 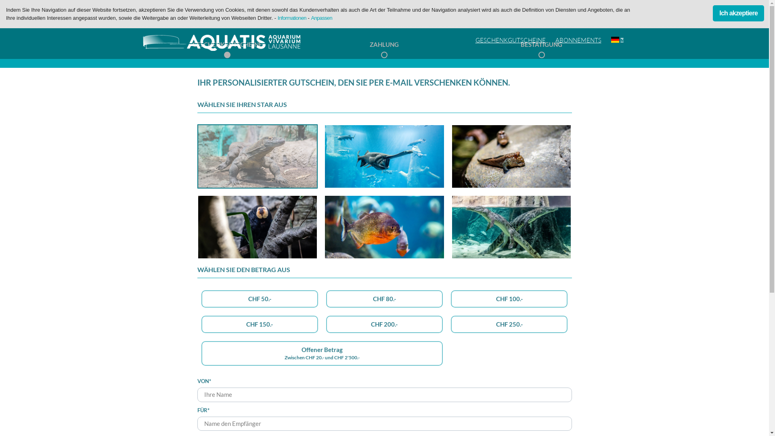 What do you see at coordinates (511, 40) in the screenshot?
I see `GESCHENKGUTSCHEINE` at bounding box center [511, 40].